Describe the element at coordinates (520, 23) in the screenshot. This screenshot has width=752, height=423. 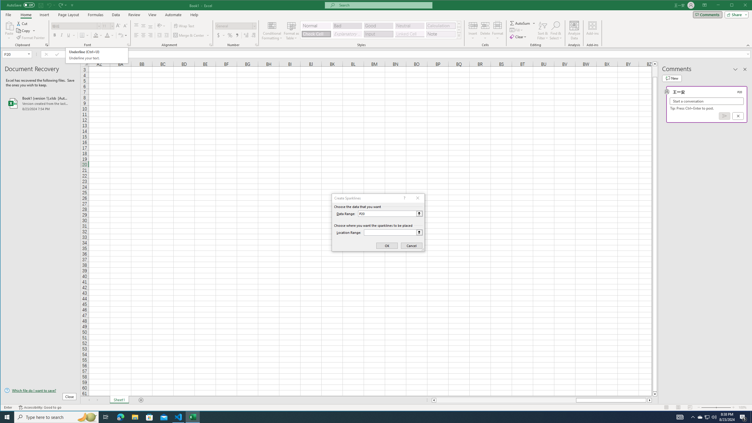
I see `Sum` at that location.